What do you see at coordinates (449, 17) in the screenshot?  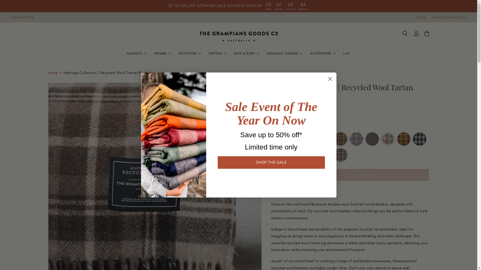 I see `Questions? Connect with us` at bounding box center [449, 17].